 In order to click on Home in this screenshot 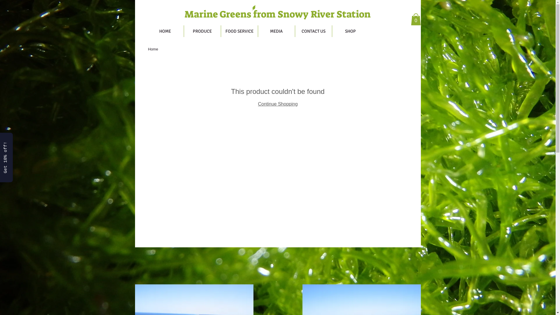, I will do `click(153, 49)`.